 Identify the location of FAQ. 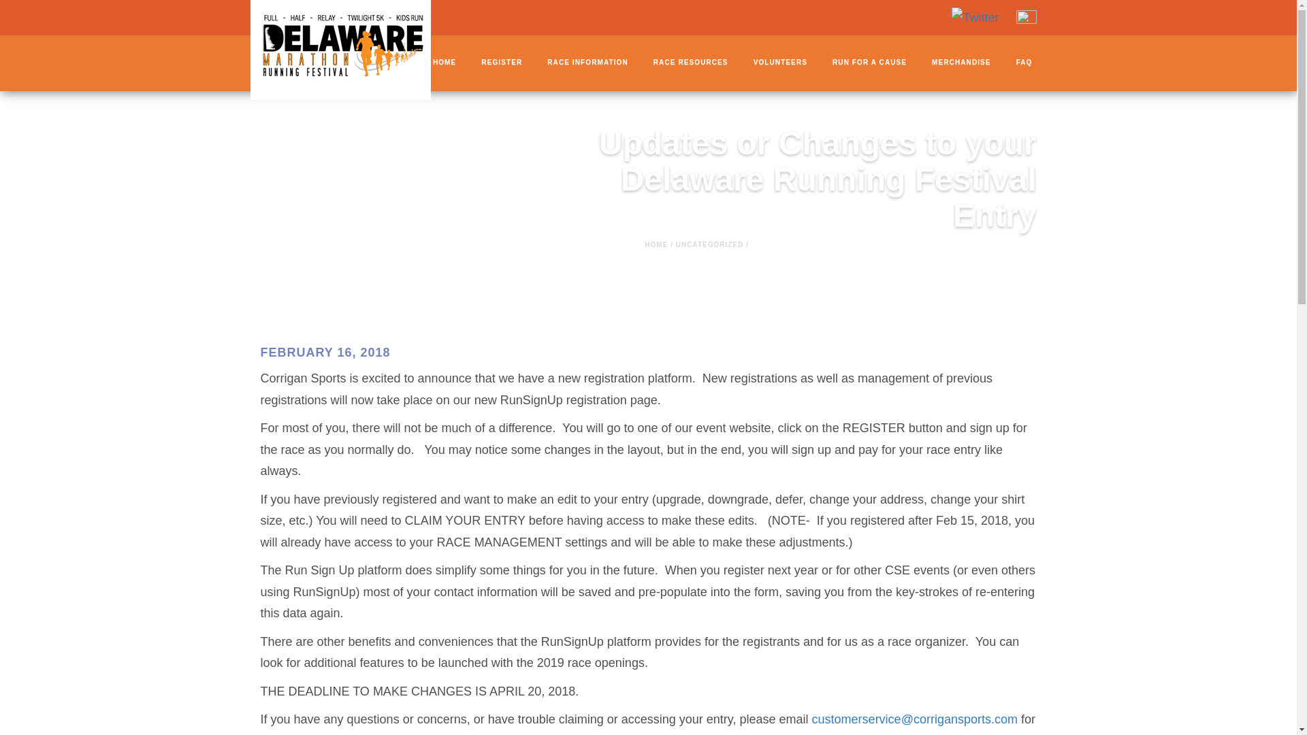
(1024, 63).